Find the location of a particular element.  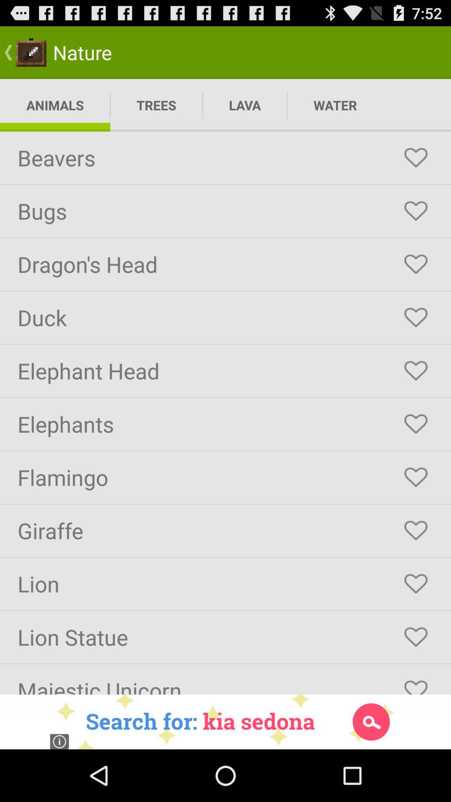

like button is located at coordinates (416, 477).